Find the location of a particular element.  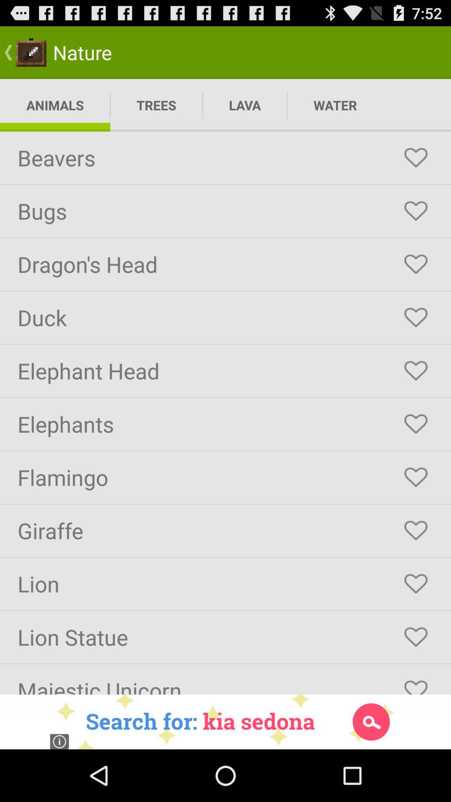

like button is located at coordinates (416, 477).